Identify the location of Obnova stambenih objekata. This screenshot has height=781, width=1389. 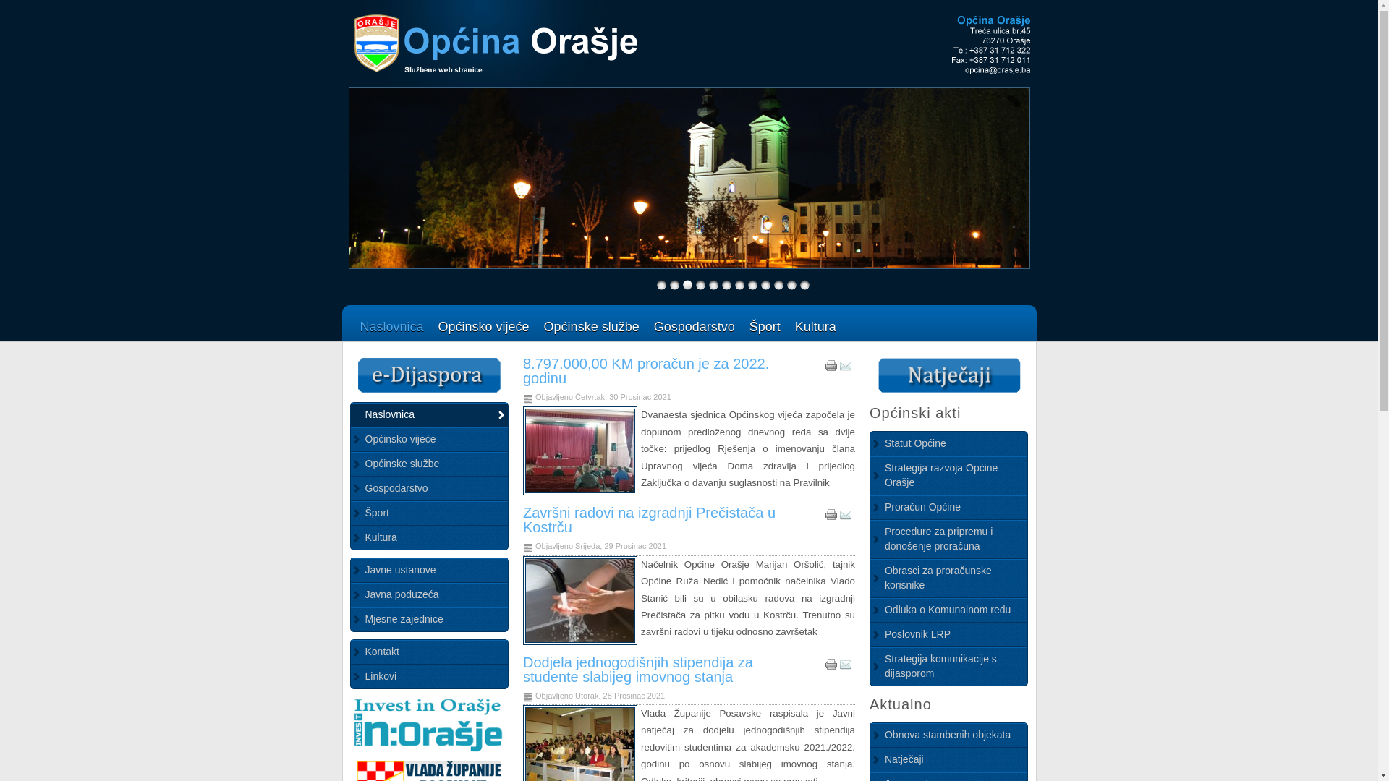
(949, 735).